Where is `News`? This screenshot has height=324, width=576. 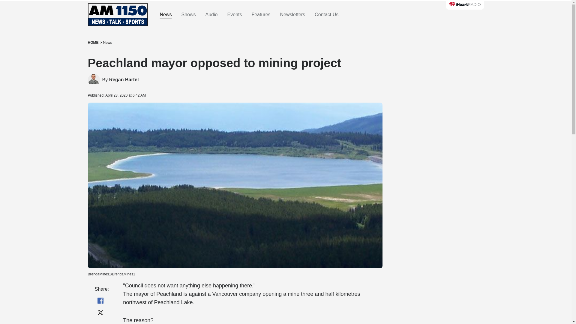
News is located at coordinates (107, 43).